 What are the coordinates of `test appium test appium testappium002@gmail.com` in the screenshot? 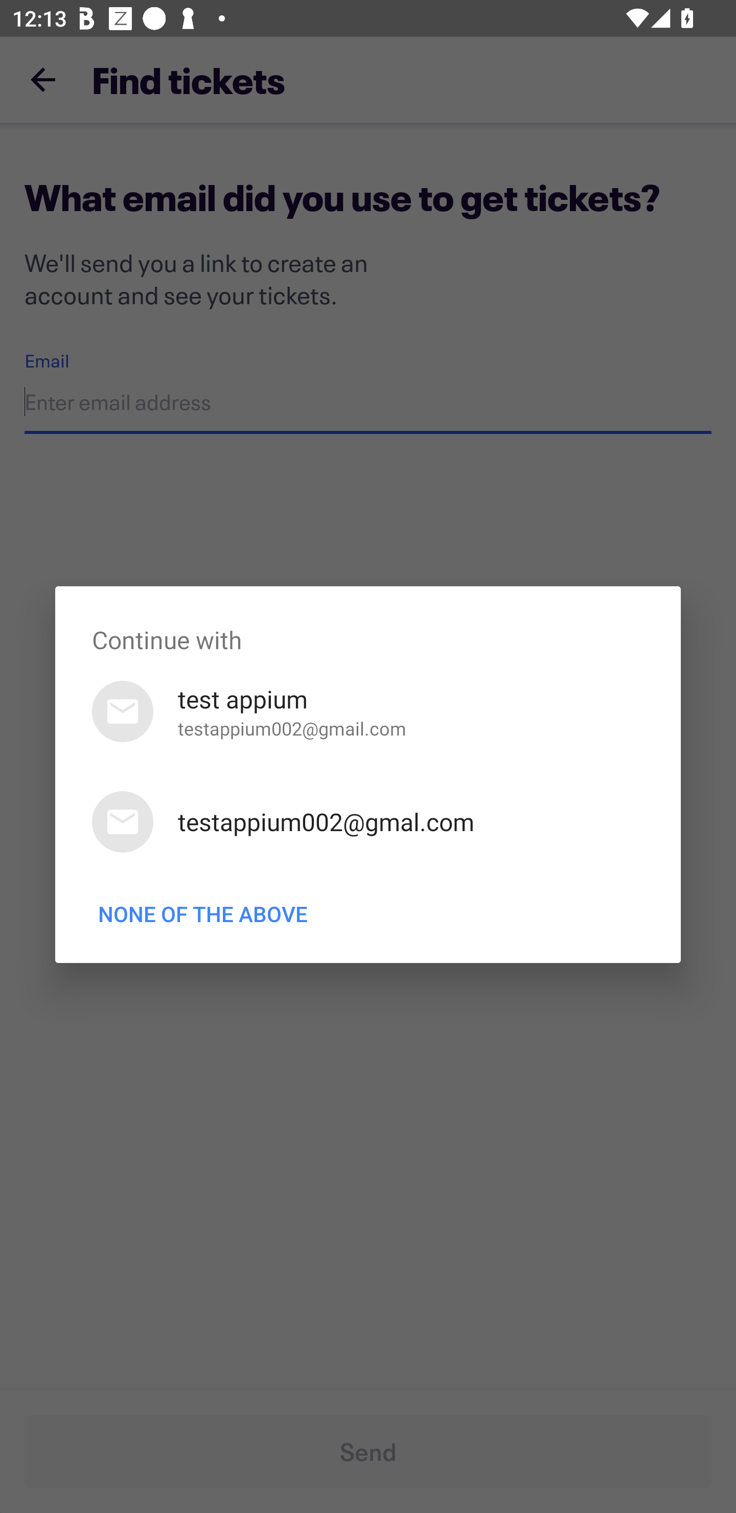 It's located at (368, 712).